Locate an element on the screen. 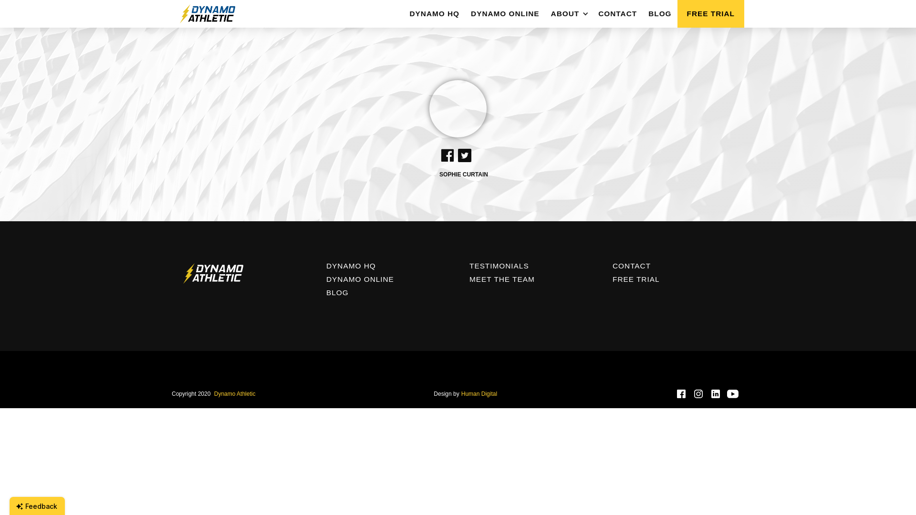  DYNAMO HQ is located at coordinates (386, 266).